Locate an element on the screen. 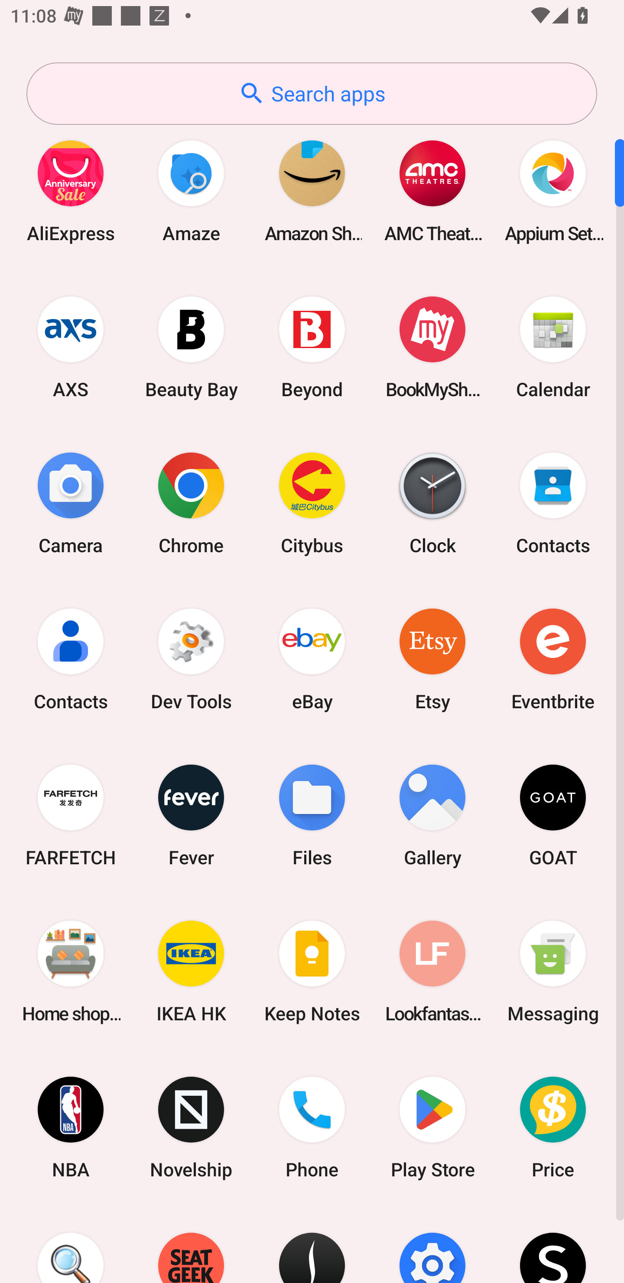  Novelship is located at coordinates (191, 1128).